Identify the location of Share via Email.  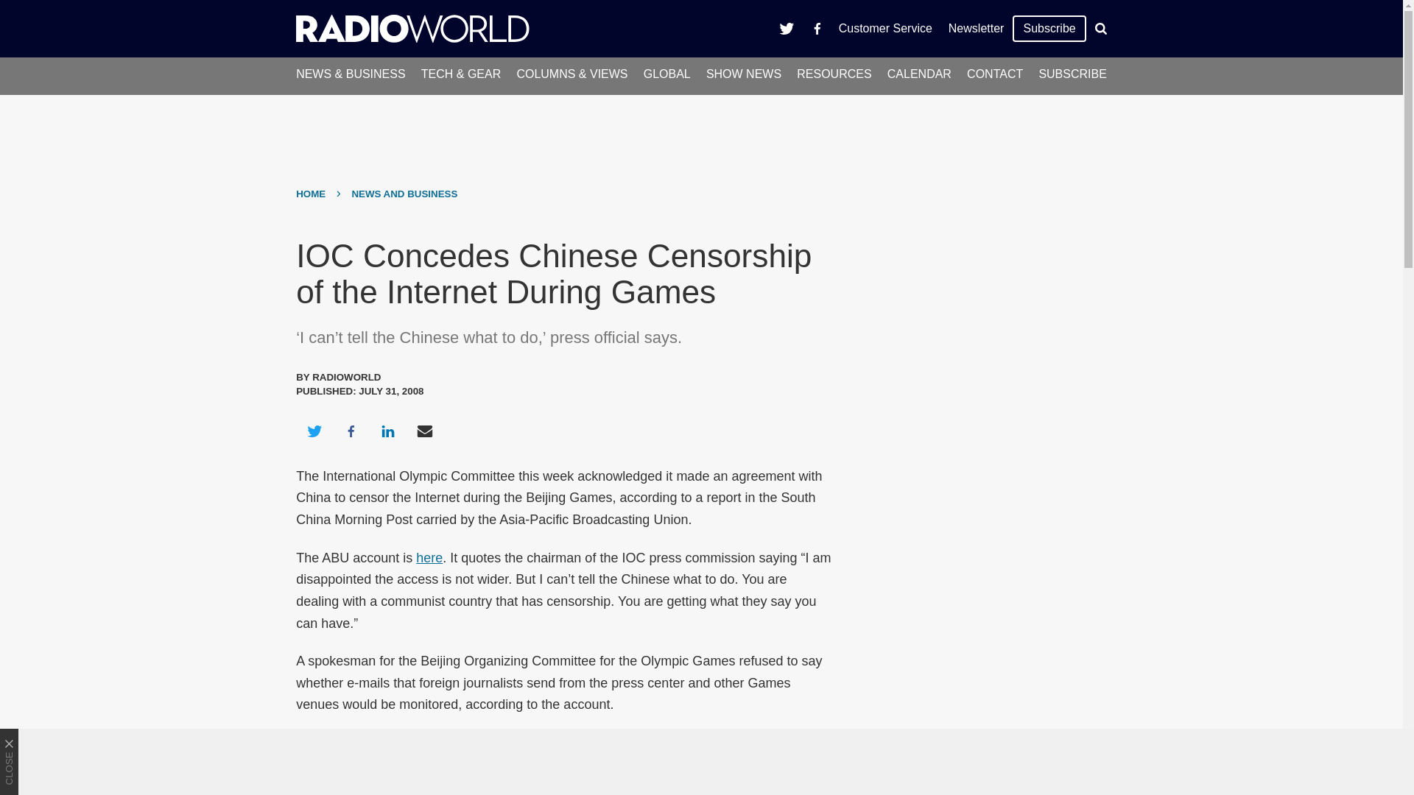
(425, 431).